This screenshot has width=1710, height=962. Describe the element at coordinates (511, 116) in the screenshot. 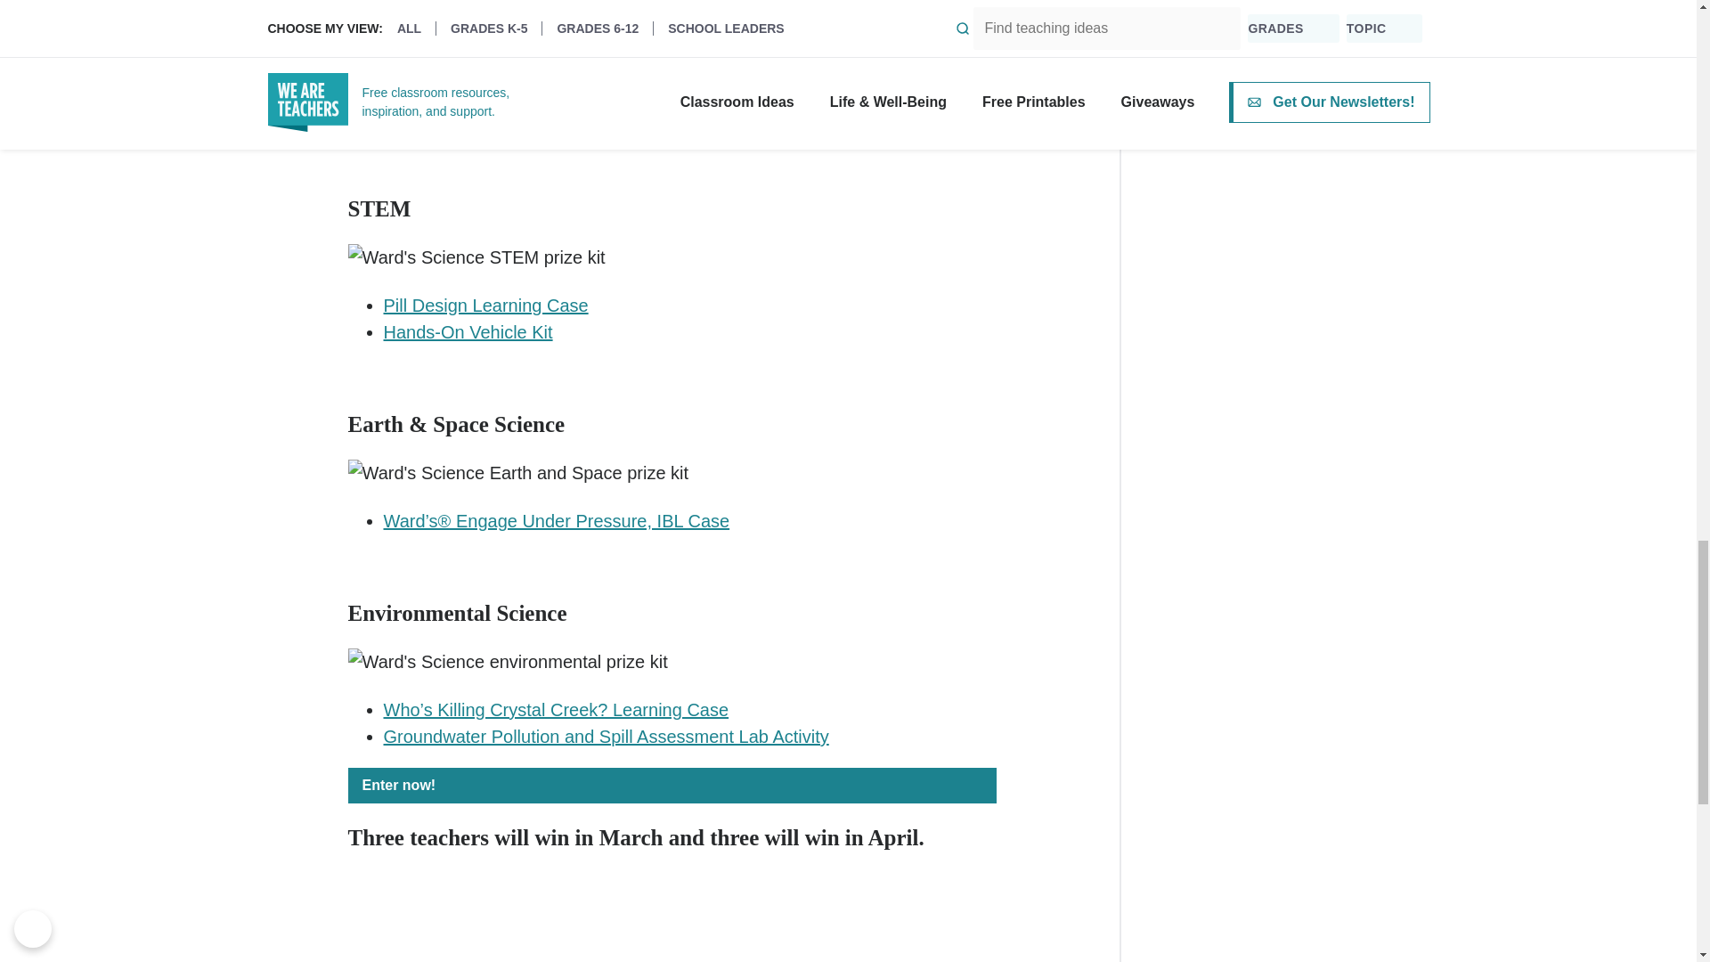

I see `Experiencing Forces Lab Activity` at that location.